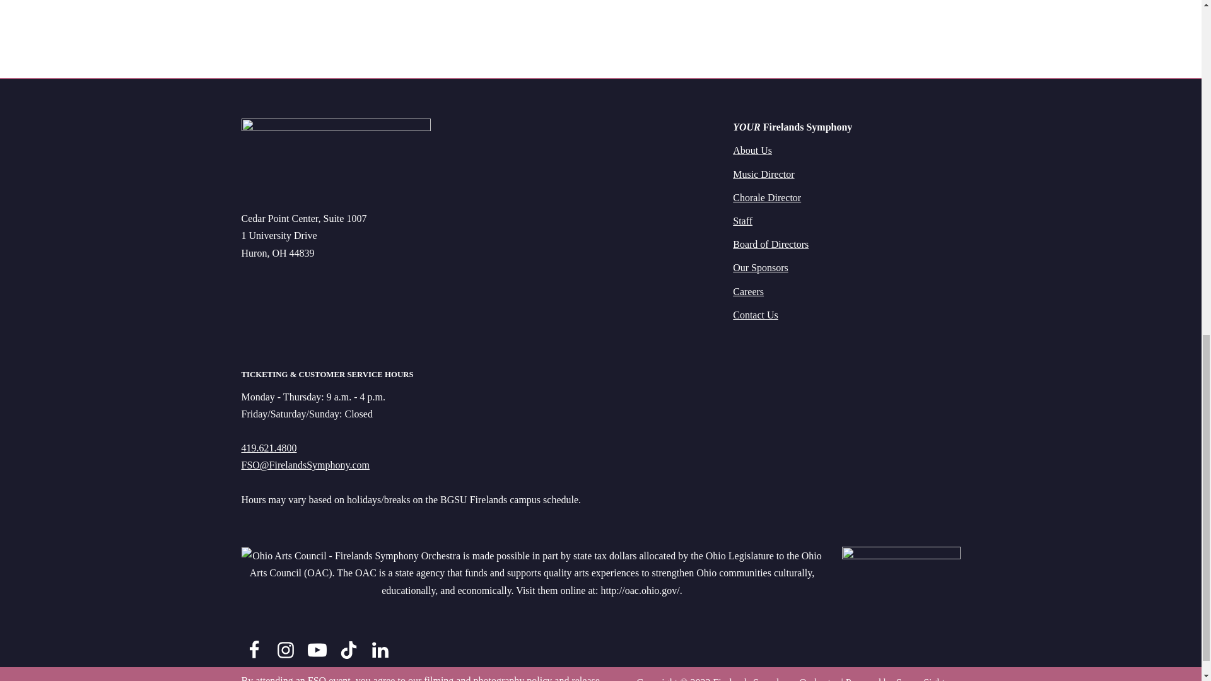 The height and width of the screenshot is (681, 1211). What do you see at coordinates (317, 650) in the screenshot?
I see `Youtube` at bounding box center [317, 650].